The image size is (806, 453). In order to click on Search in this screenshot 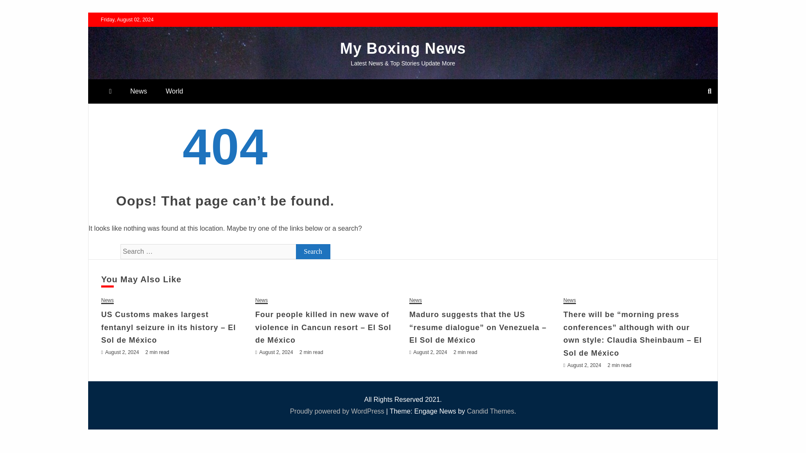, I will do `click(17, 8)`.